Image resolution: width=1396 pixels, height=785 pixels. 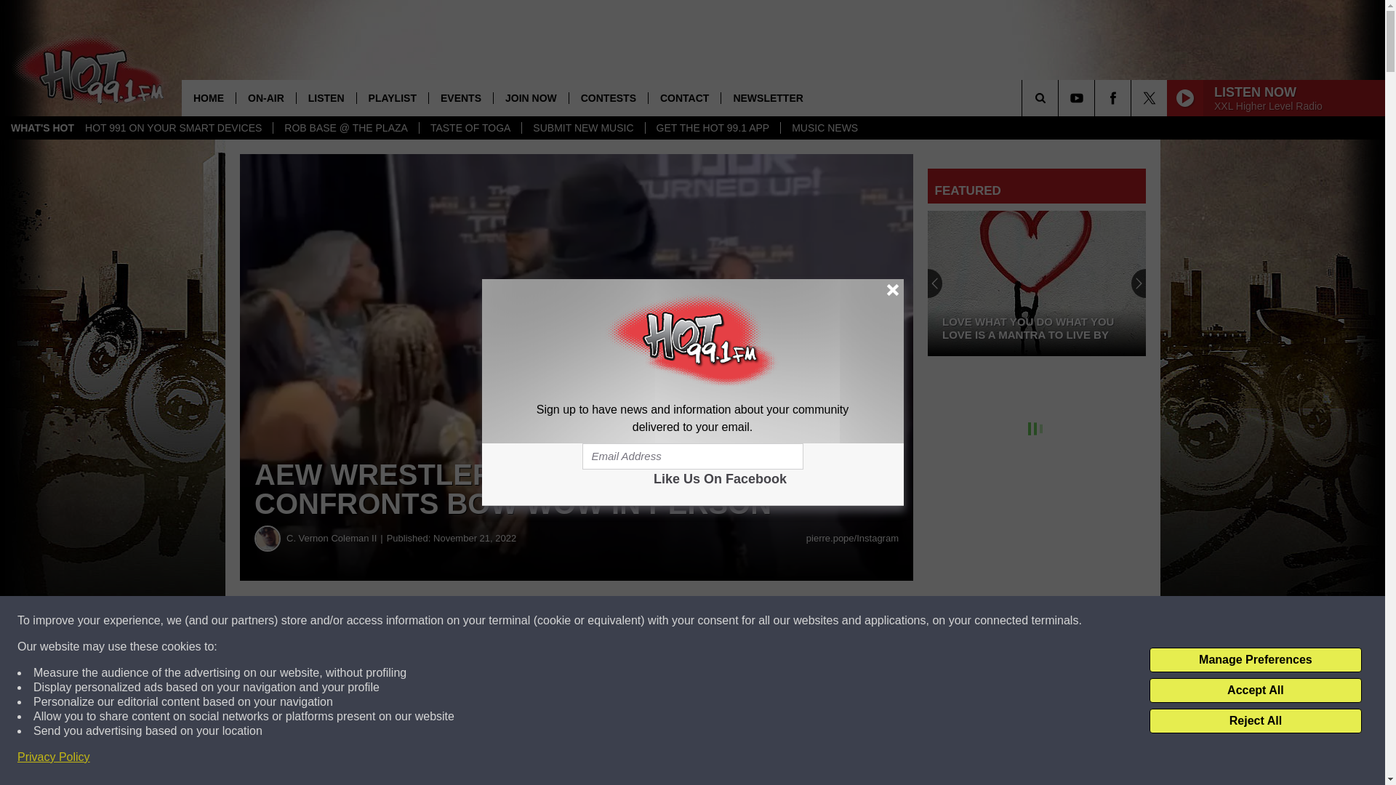 What do you see at coordinates (1255, 691) in the screenshot?
I see `Accept All` at bounding box center [1255, 691].